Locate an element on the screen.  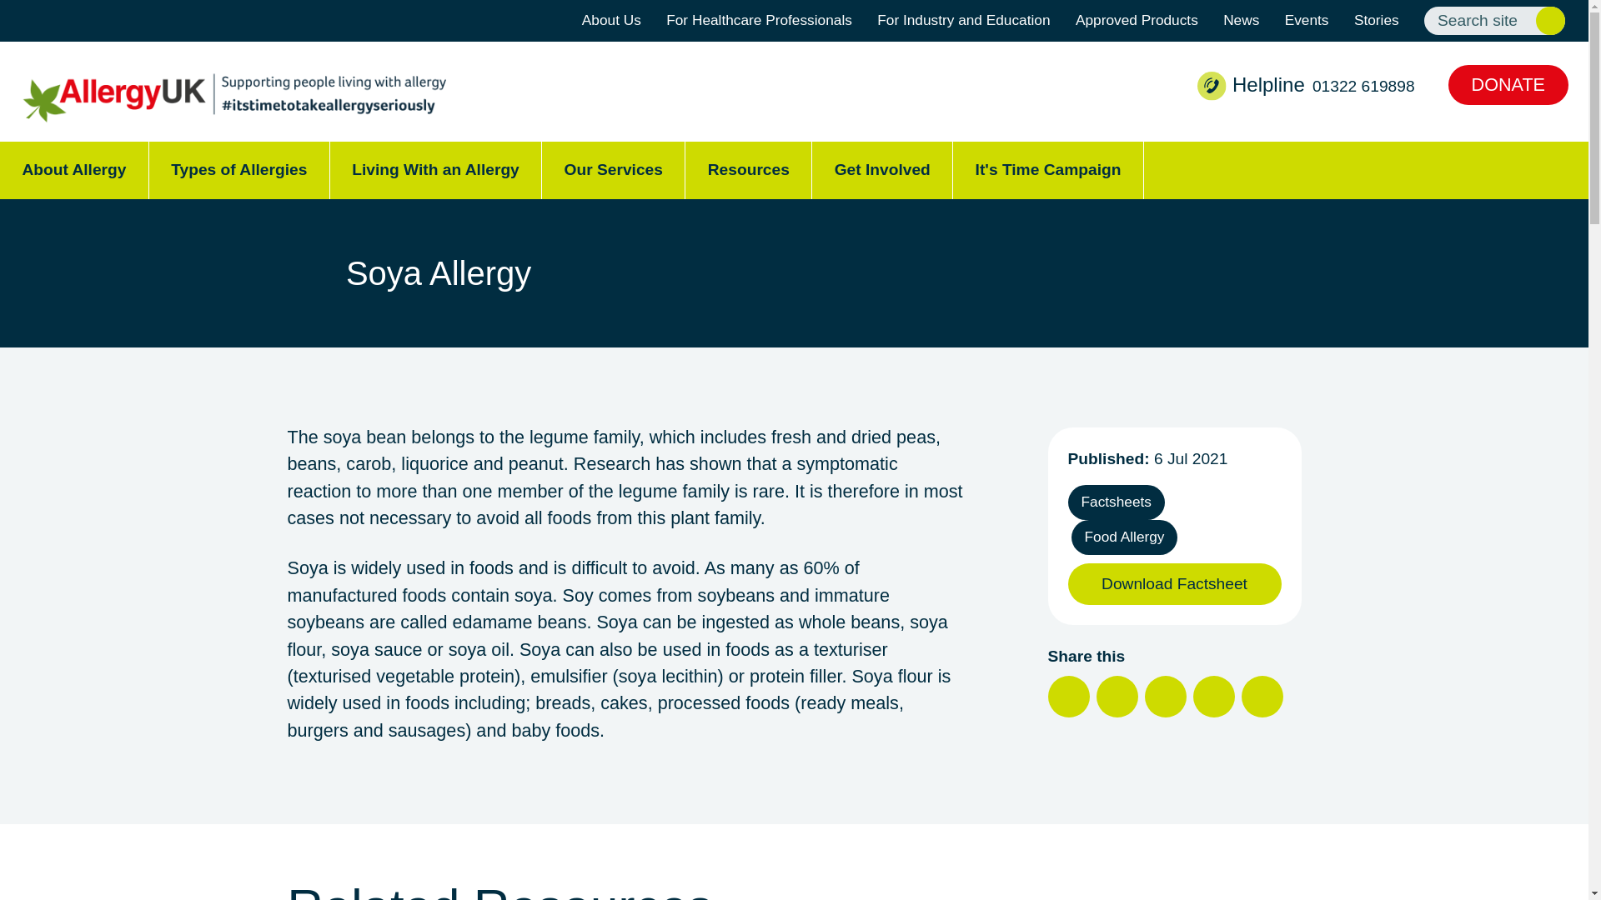
DONATE is located at coordinates (1508, 85).